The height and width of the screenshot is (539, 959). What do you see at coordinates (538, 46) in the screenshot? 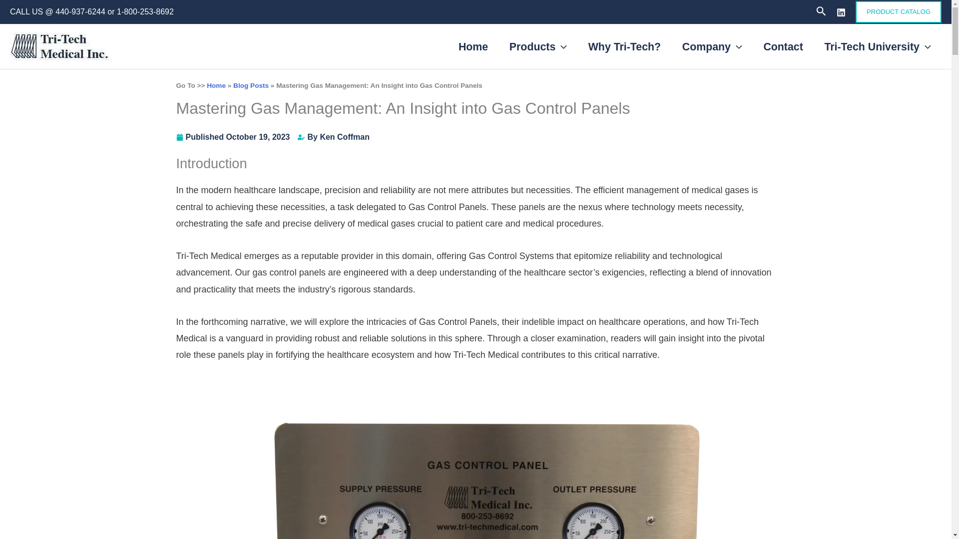
I see `Products` at bounding box center [538, 46].